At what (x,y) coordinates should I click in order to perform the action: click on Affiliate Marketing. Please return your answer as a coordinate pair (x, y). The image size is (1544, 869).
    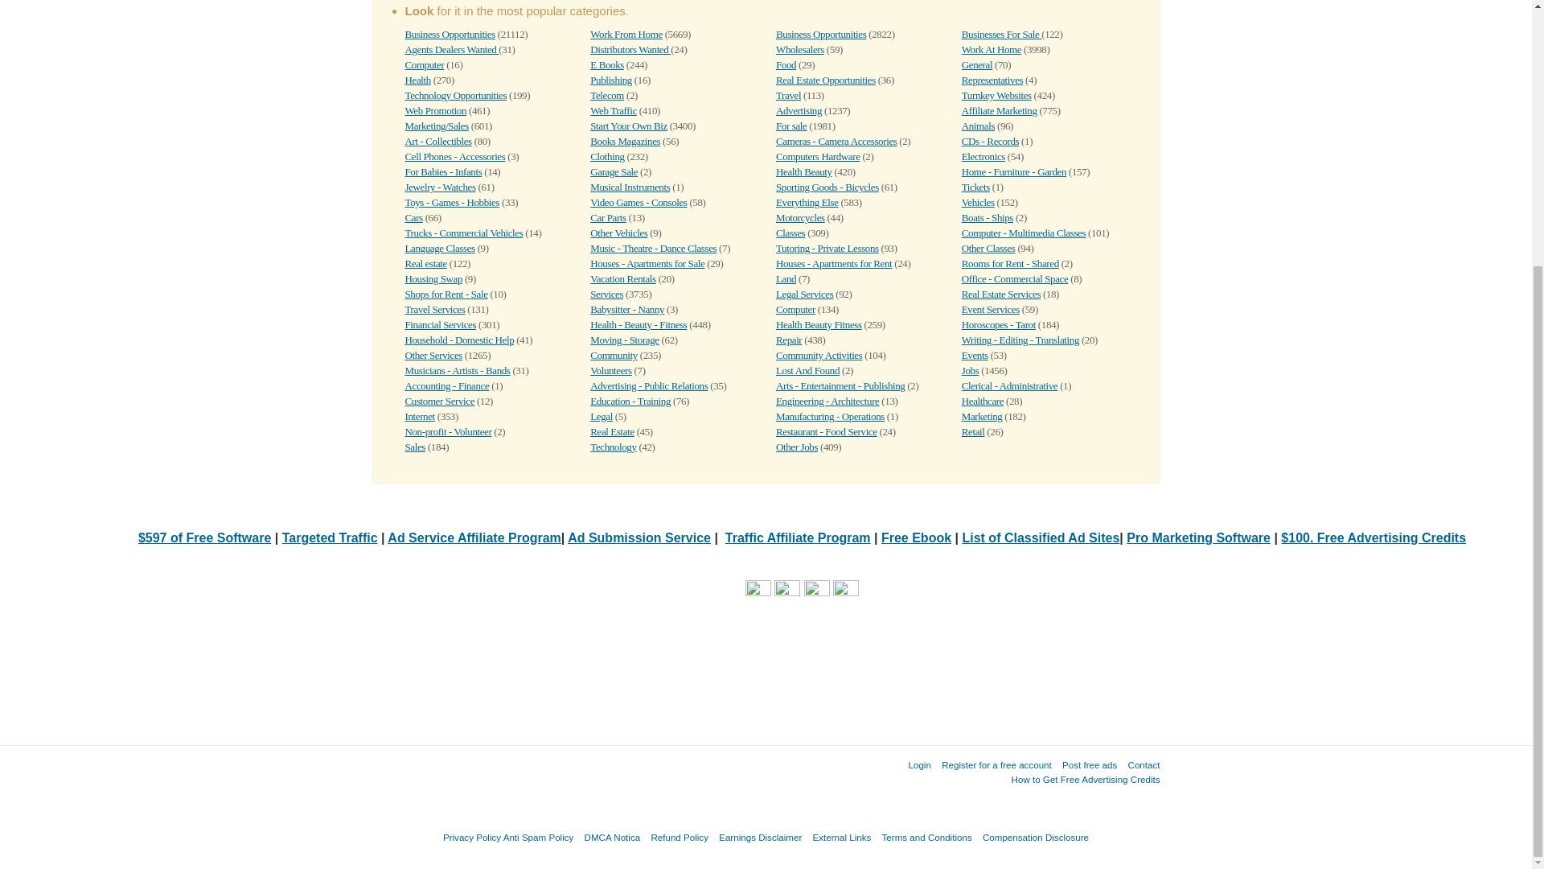
    Looking at the image, I should click on (1000, 109).